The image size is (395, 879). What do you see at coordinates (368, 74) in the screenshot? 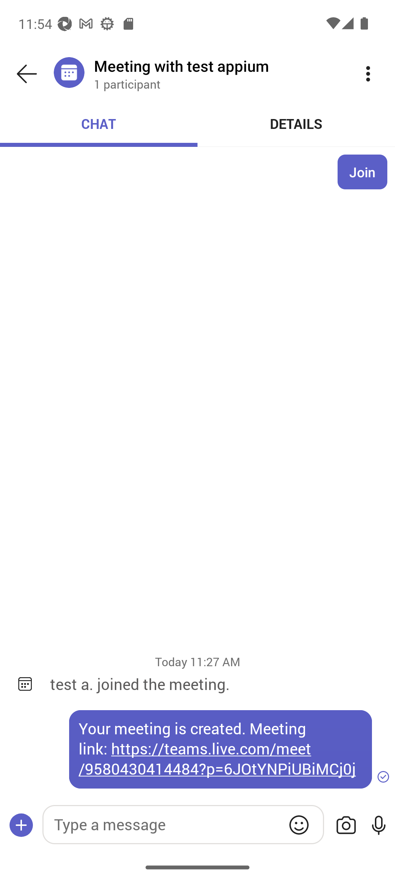
I see `More options` at bounding box center [368, 74].